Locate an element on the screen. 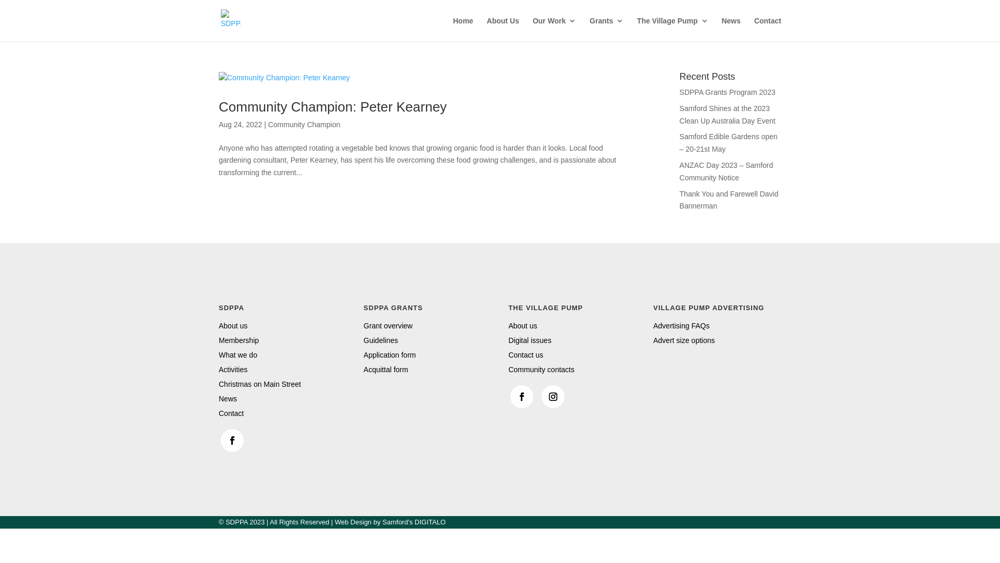 This screenshot has width=1000, height=563. Digital issues is located at coordinates (530, 340).